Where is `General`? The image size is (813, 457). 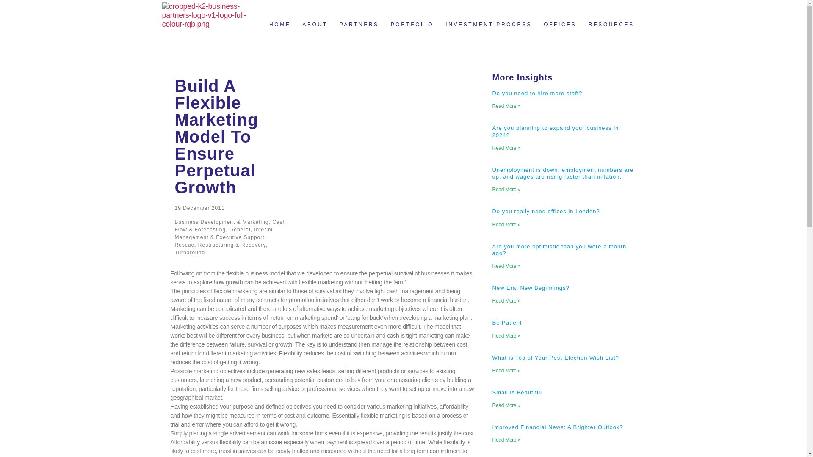 General is located at coordinates (240, 229).